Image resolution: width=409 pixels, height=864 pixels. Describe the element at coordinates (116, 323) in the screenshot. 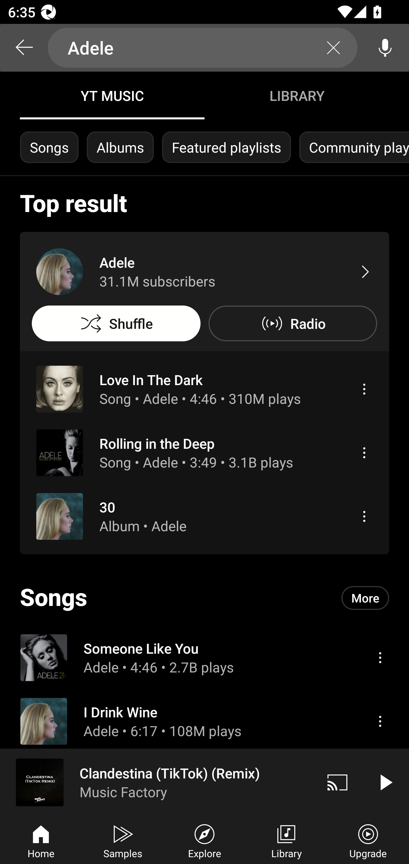

I see `Shuffle` at that location.